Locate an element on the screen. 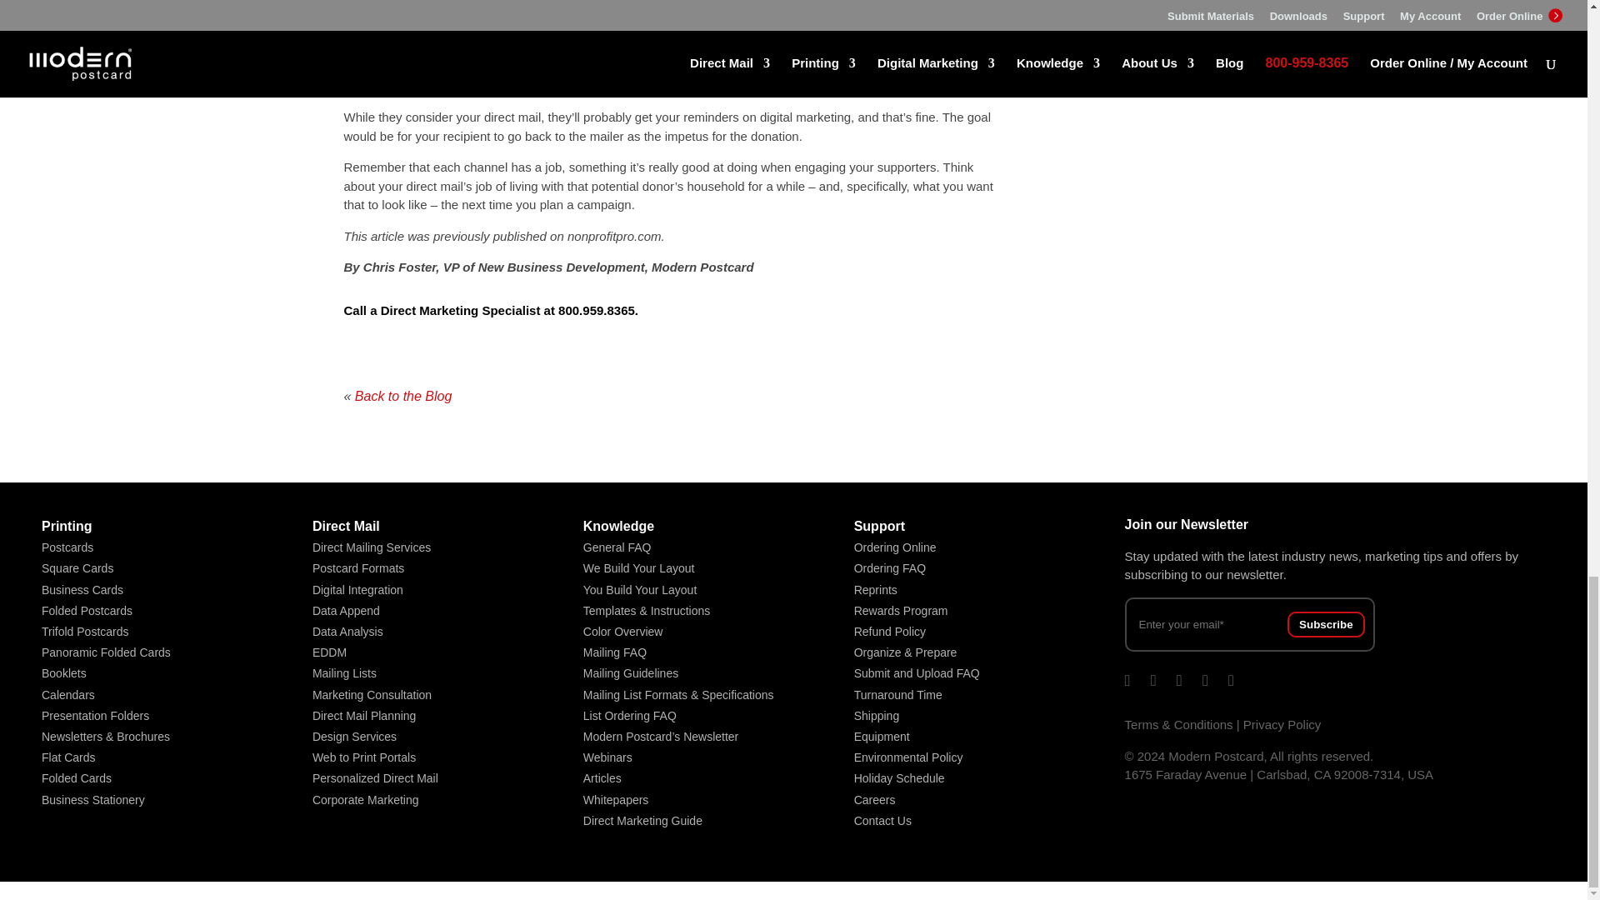  Business Stationery is located at coordinates (93, 799).